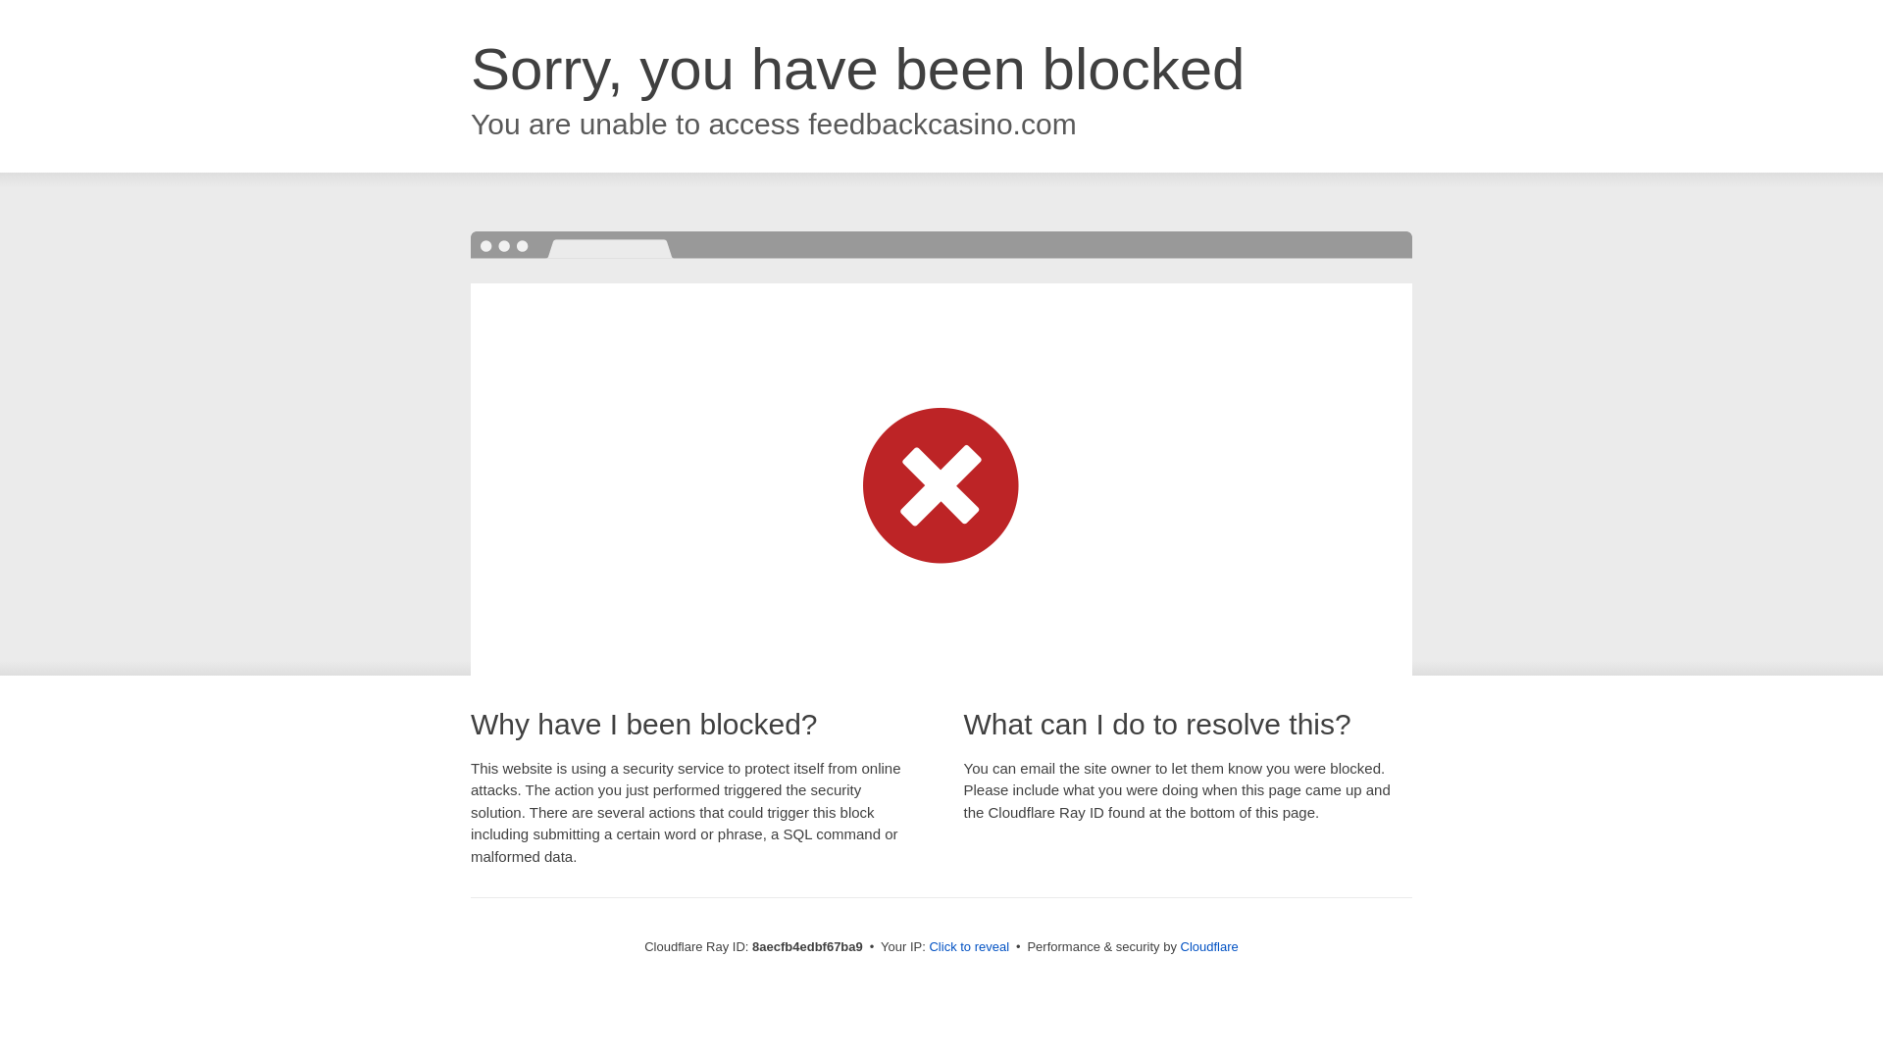  Describe the element at coordinates (969, 947) in the screenshot. I see `Click to reveal` at that location.